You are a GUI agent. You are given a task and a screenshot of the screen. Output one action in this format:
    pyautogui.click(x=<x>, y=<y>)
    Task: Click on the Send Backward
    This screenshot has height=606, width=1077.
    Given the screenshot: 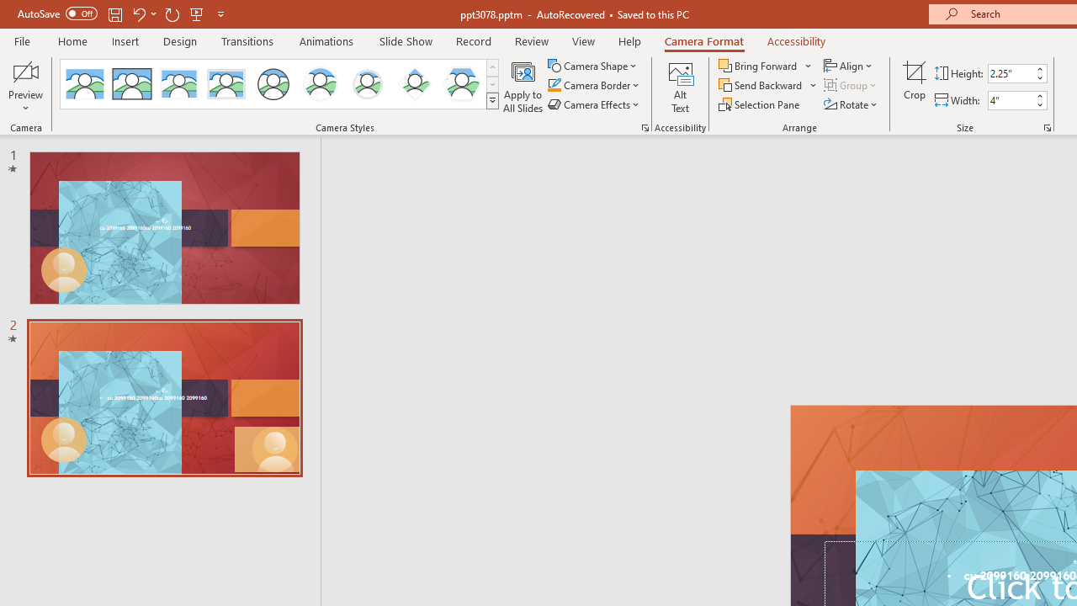 What is the action you would take?
    pyautogui.click(x=762, y=86)
    